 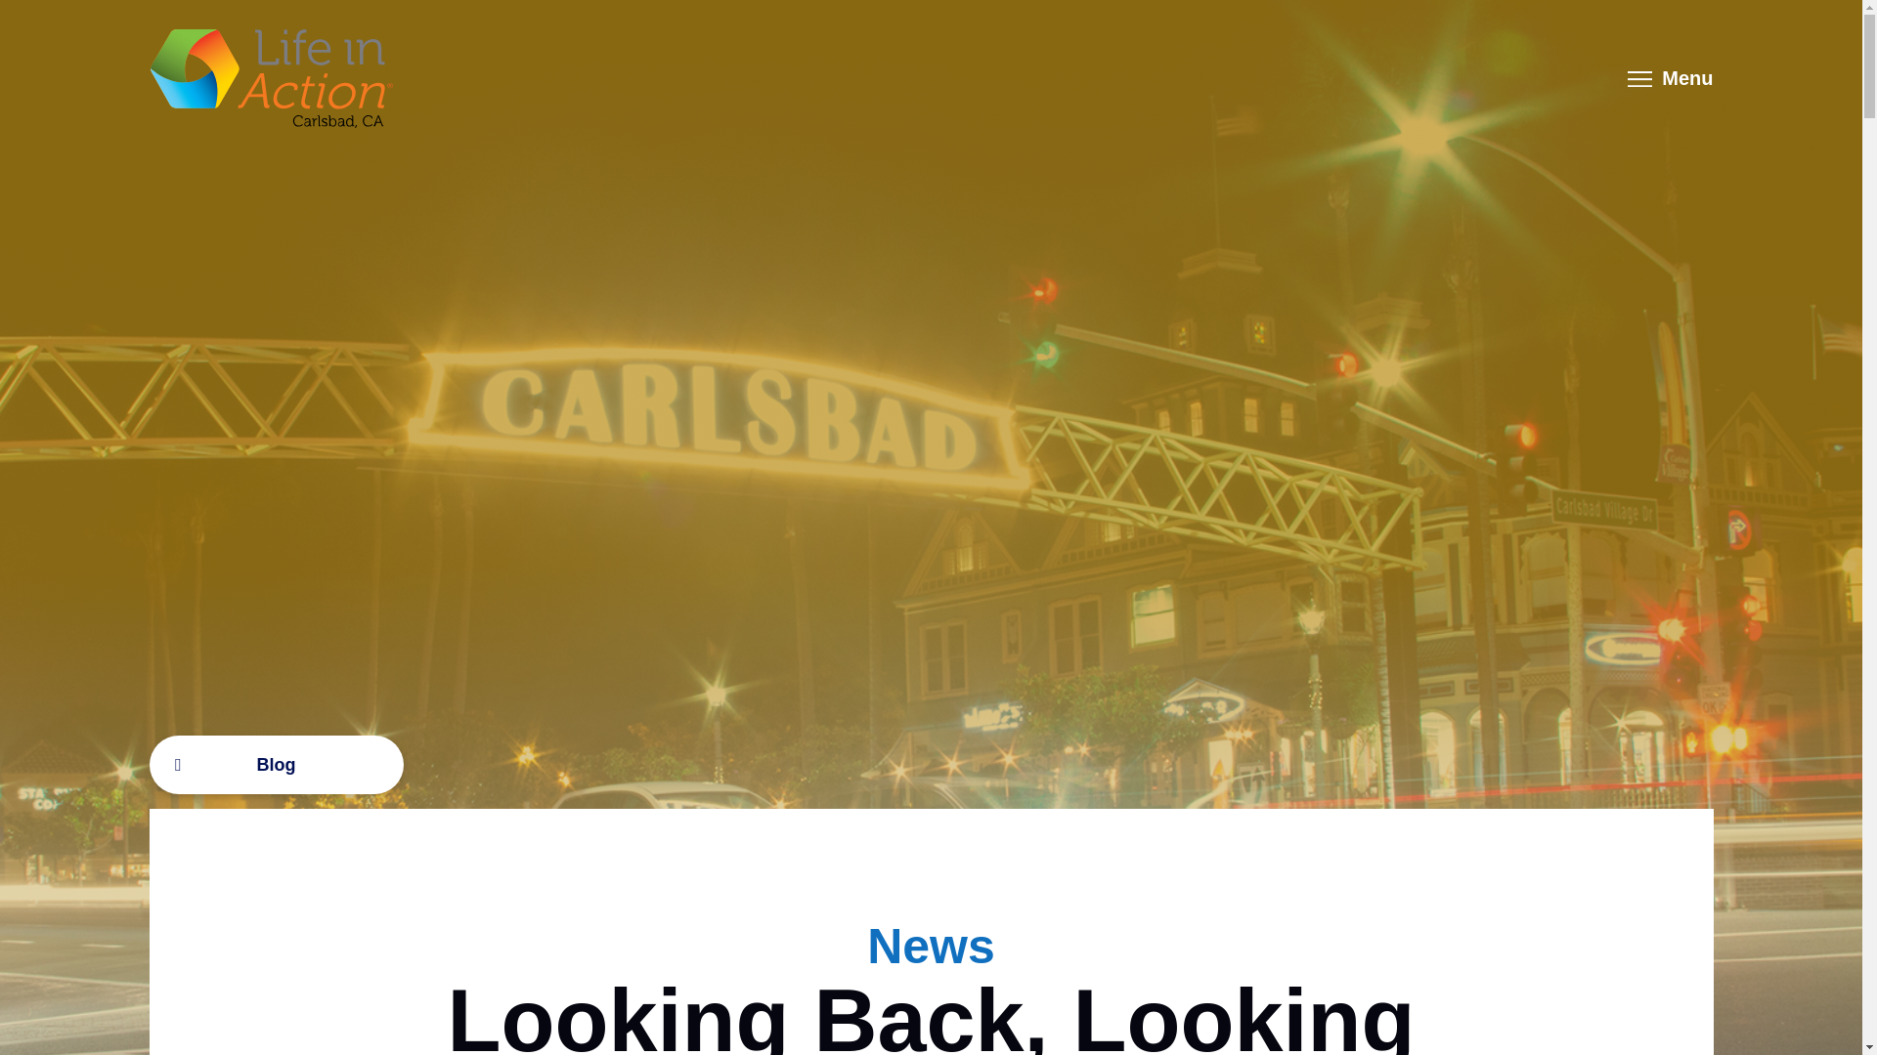 I want to click on Blog, so click(x=276, y=765).